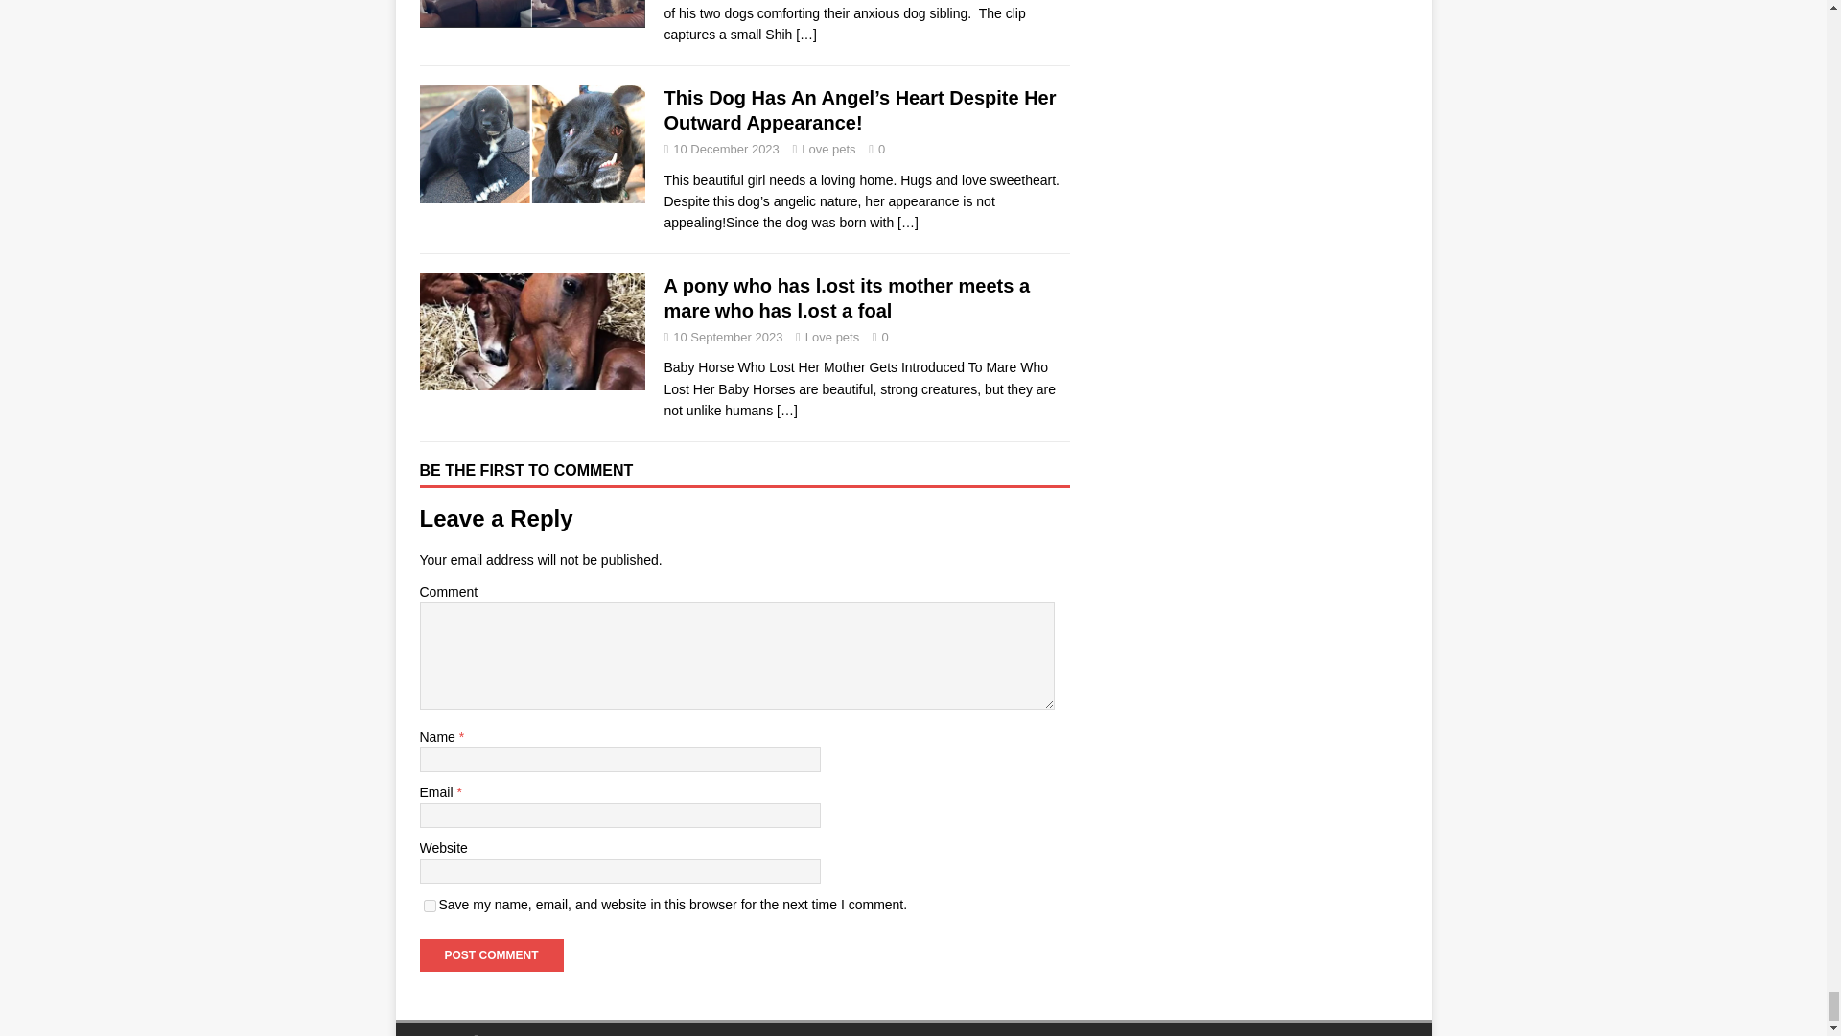 The width and height of the screenshot is (1841, 1036). Describe the element at coordinates (430, 906) in the screenshot. I see `yes` at that location.